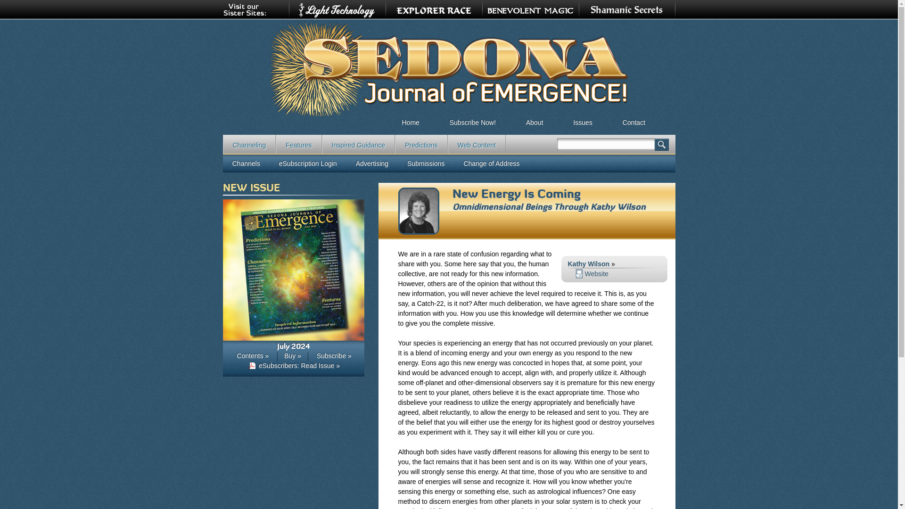 The image size is (905, 509). What do you see at coordinates (477, 144) in the screenshot?
I see `Web Content` at bounding box center [477, 144].